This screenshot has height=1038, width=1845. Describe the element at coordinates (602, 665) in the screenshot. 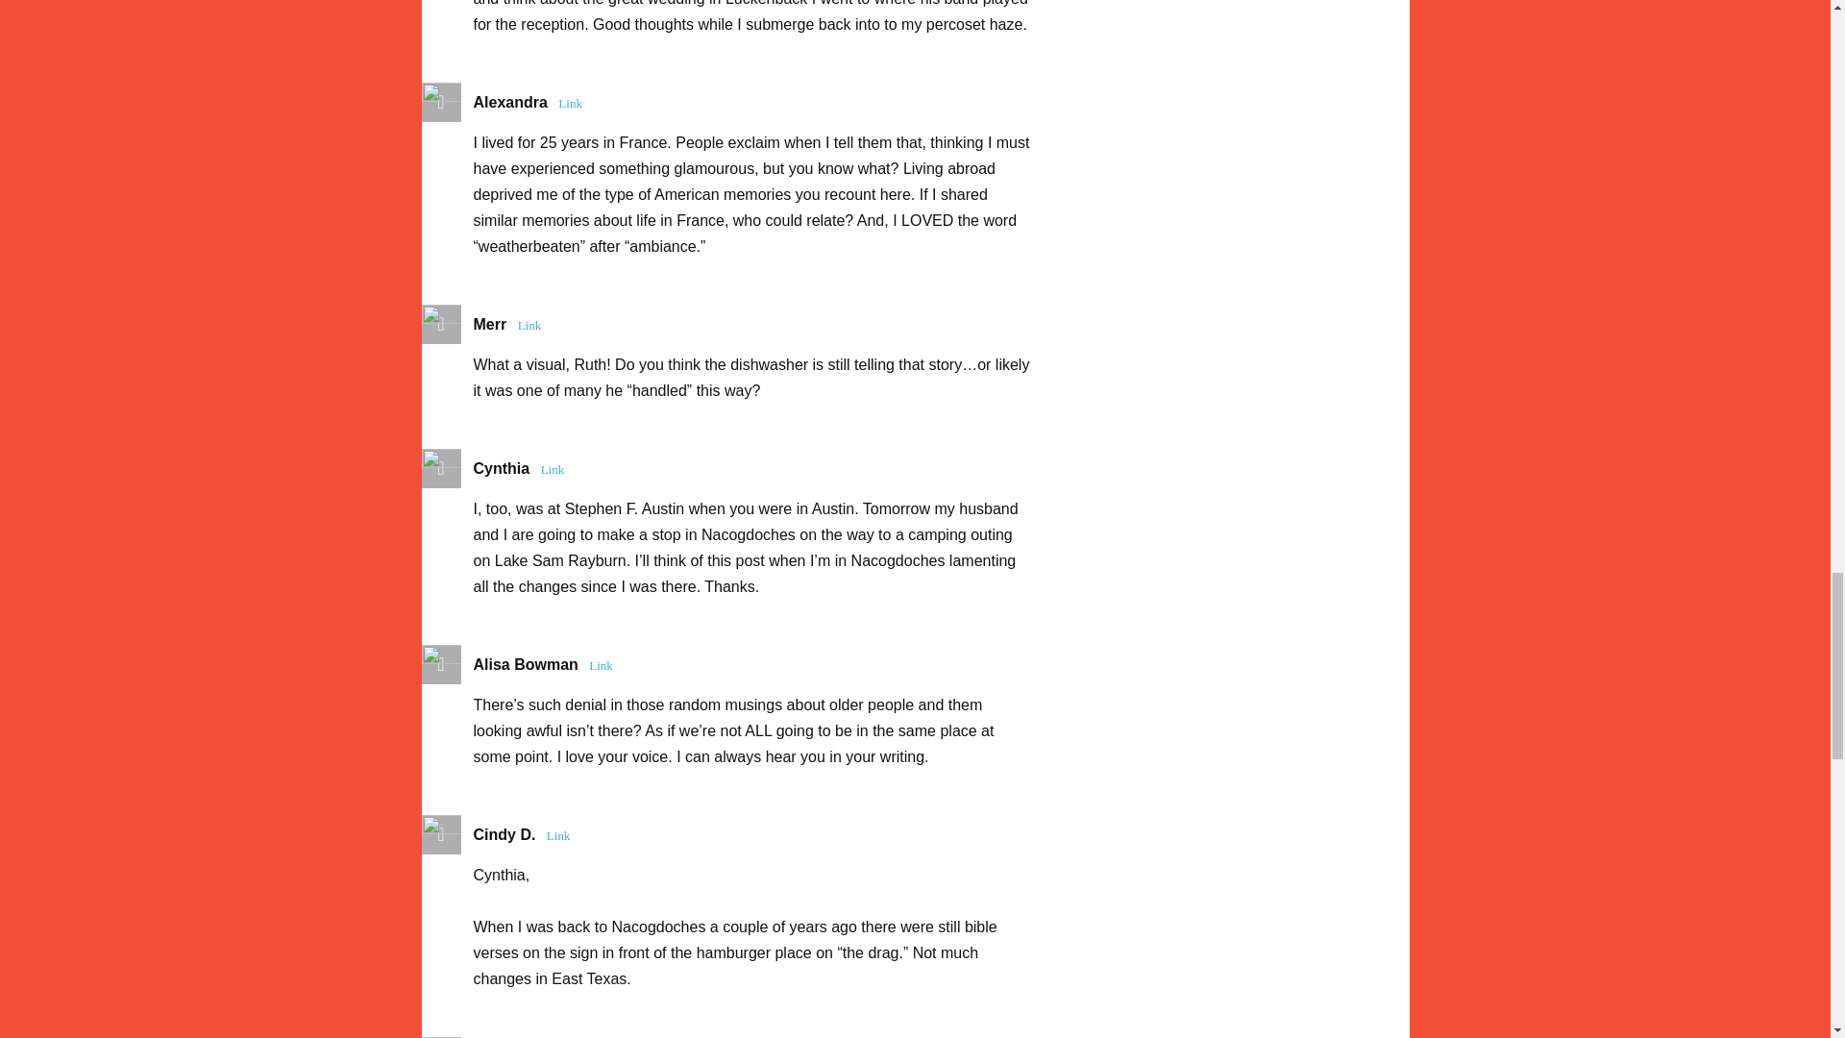

I see `Link` at that location.